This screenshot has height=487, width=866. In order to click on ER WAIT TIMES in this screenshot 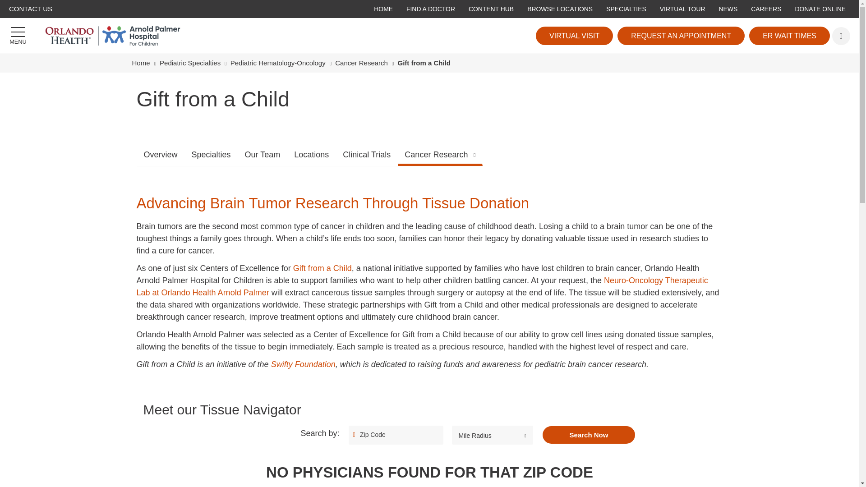, I will do `click(789, 36)`.